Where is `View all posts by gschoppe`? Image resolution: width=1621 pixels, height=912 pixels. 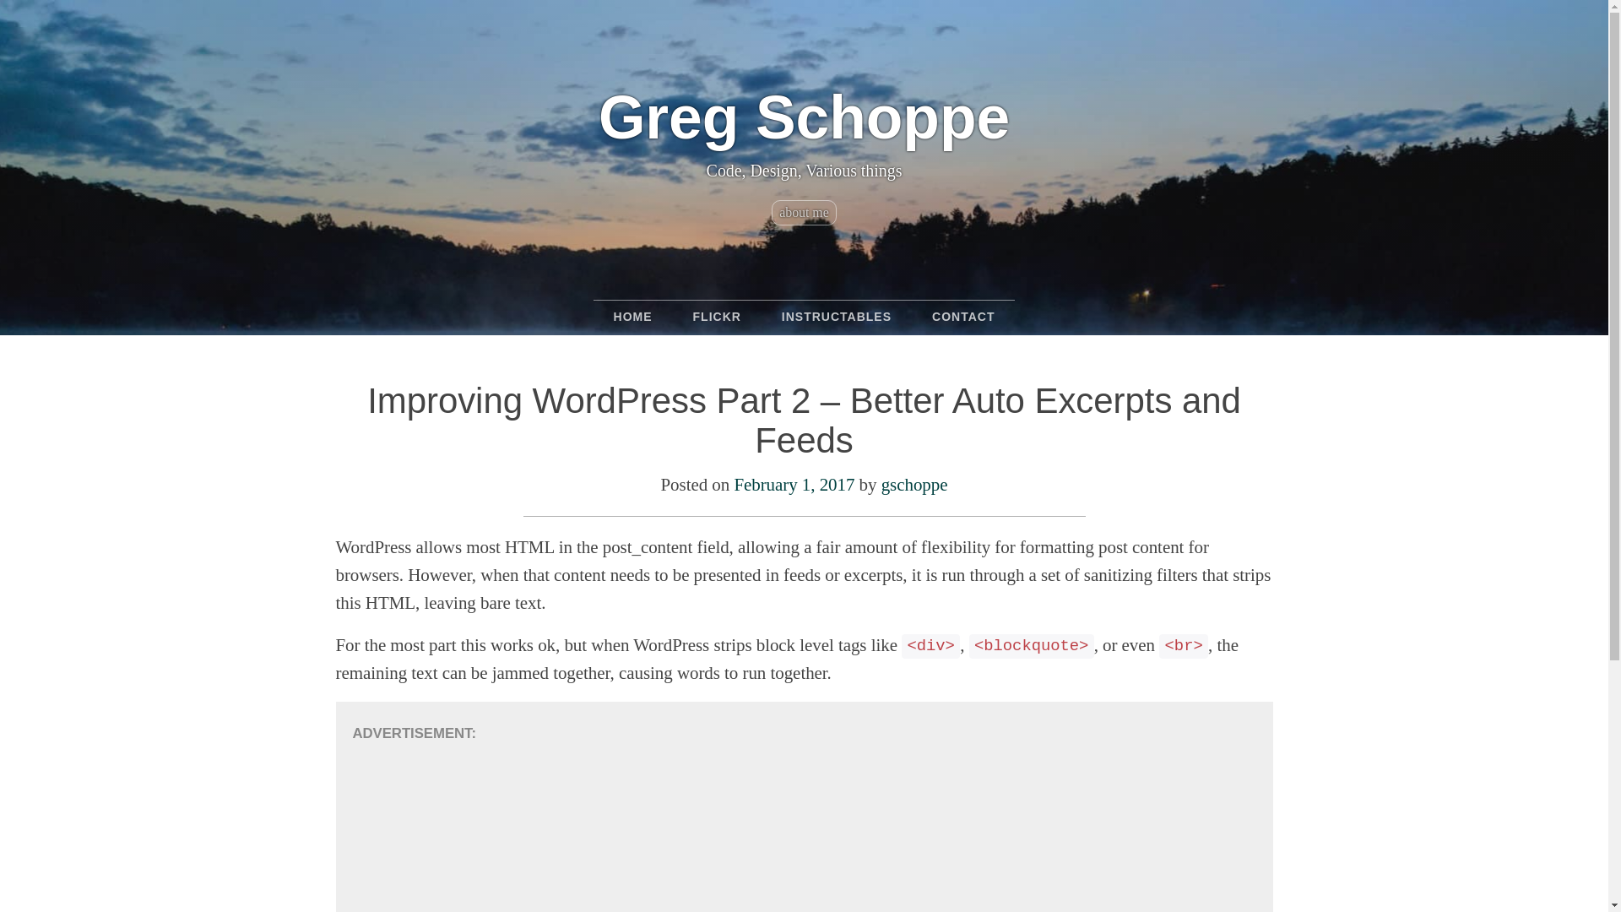 View all posts by gschoppe is located at coordinates (915, 485).